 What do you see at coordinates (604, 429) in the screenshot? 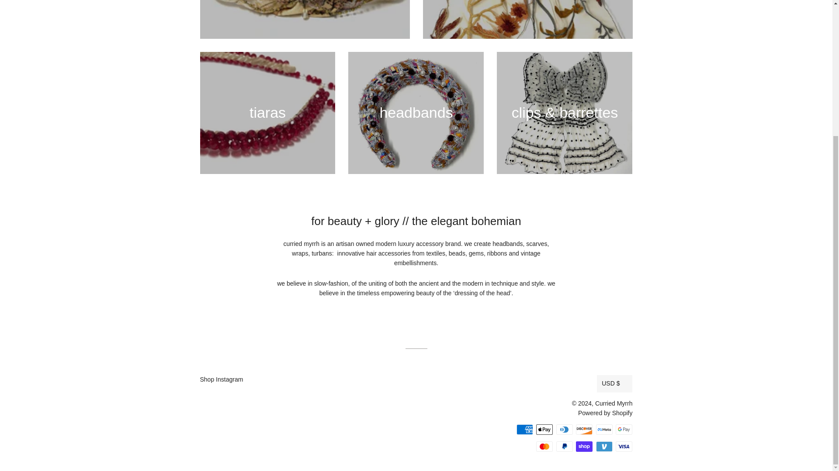
I see `Meta Pay` at bounding box center [604, 429].